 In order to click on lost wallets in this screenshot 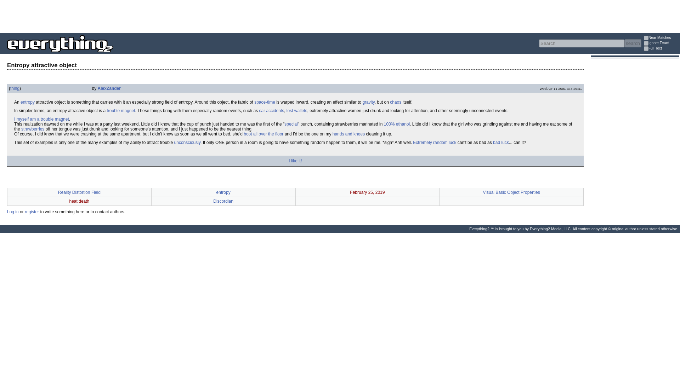, I will do `click(297, 110)`.